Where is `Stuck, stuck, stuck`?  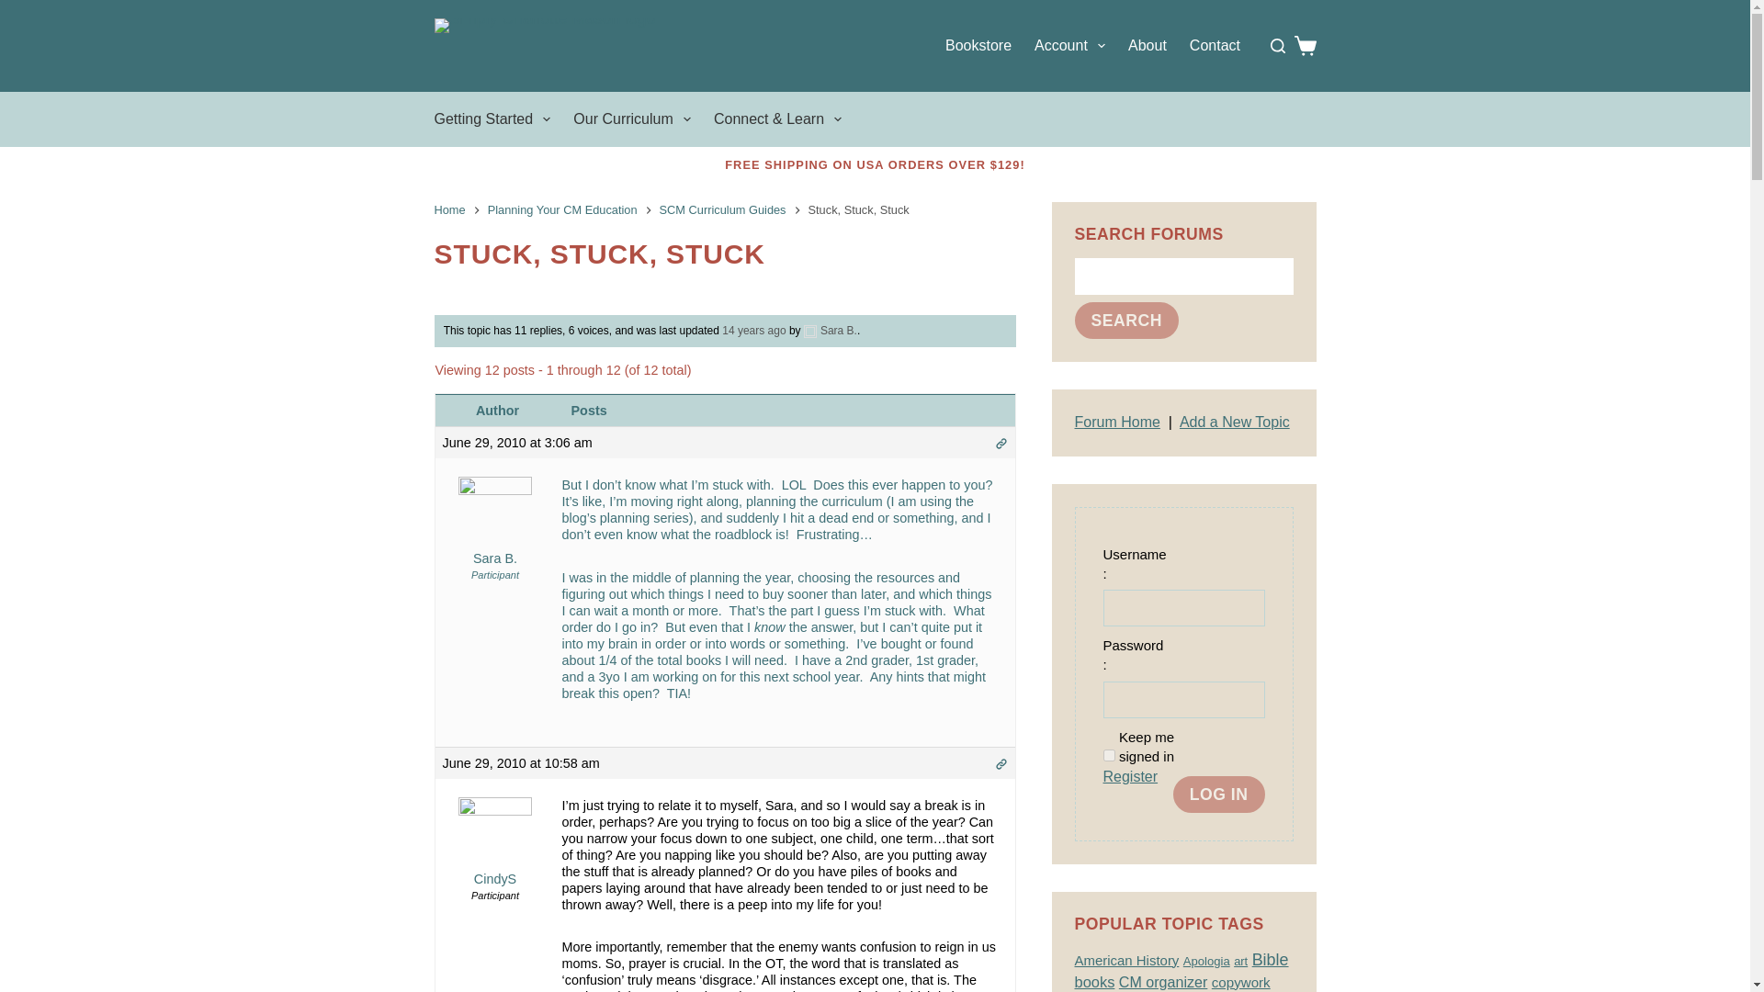
Stuck, stuck, stuck is located at coordinates (724, 254).